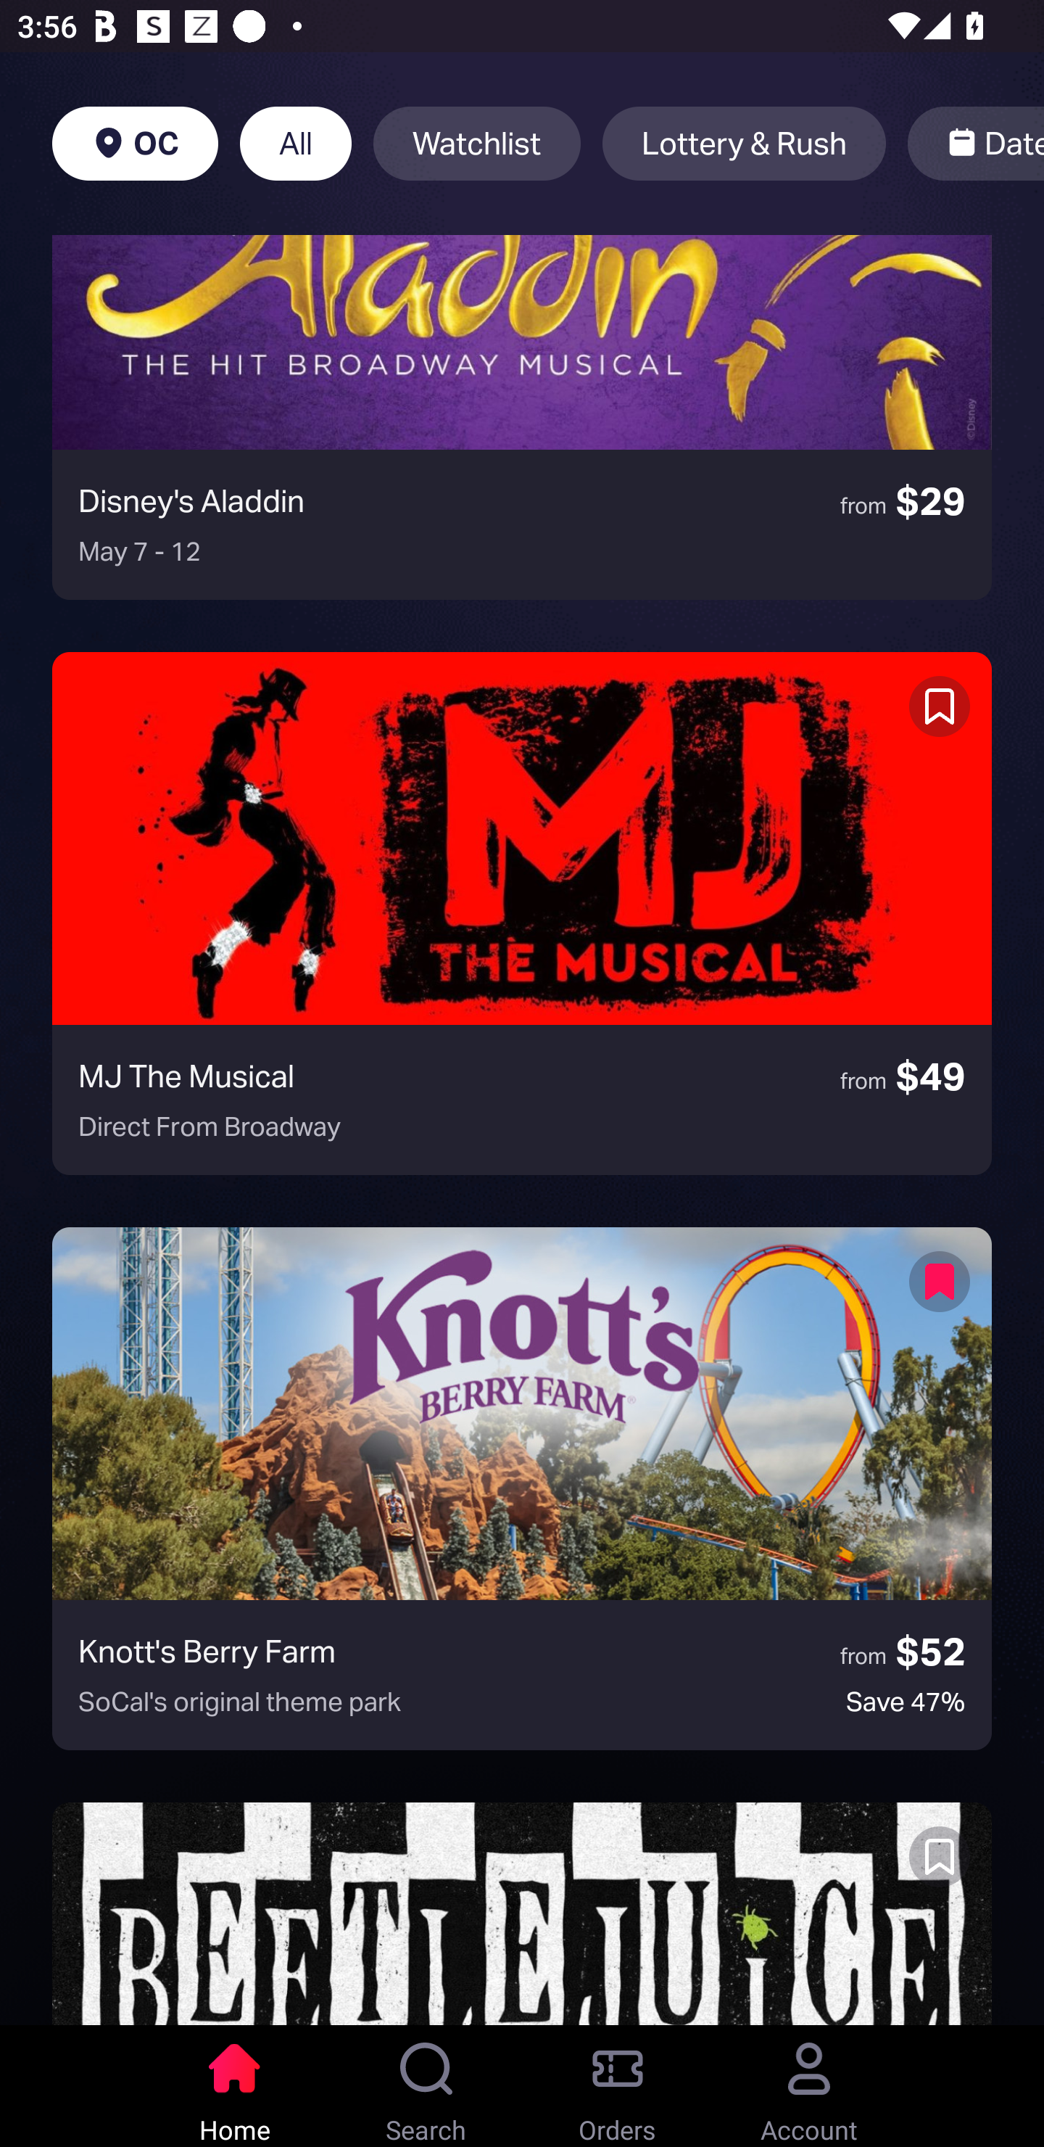 The image size is (1044, 2147). Describe the element at coordinates (522, 913) in the screenshot. I see `MJ The Musical from $49 Direct From Broadway` at that location.